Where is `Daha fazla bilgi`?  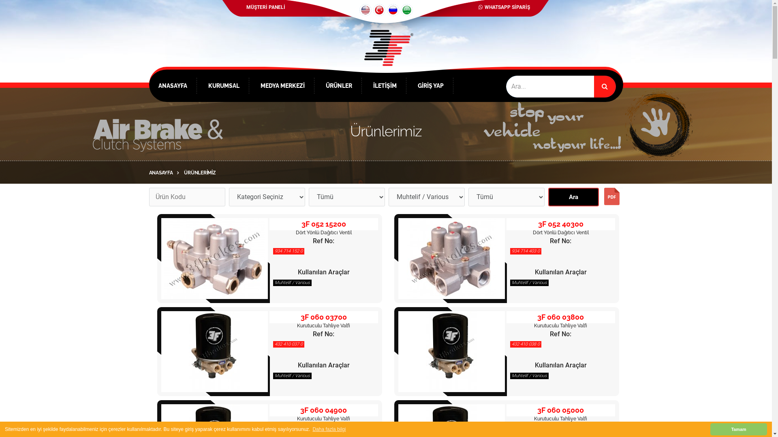
Daha fazla bilgi is located at coordinates (329, 430).